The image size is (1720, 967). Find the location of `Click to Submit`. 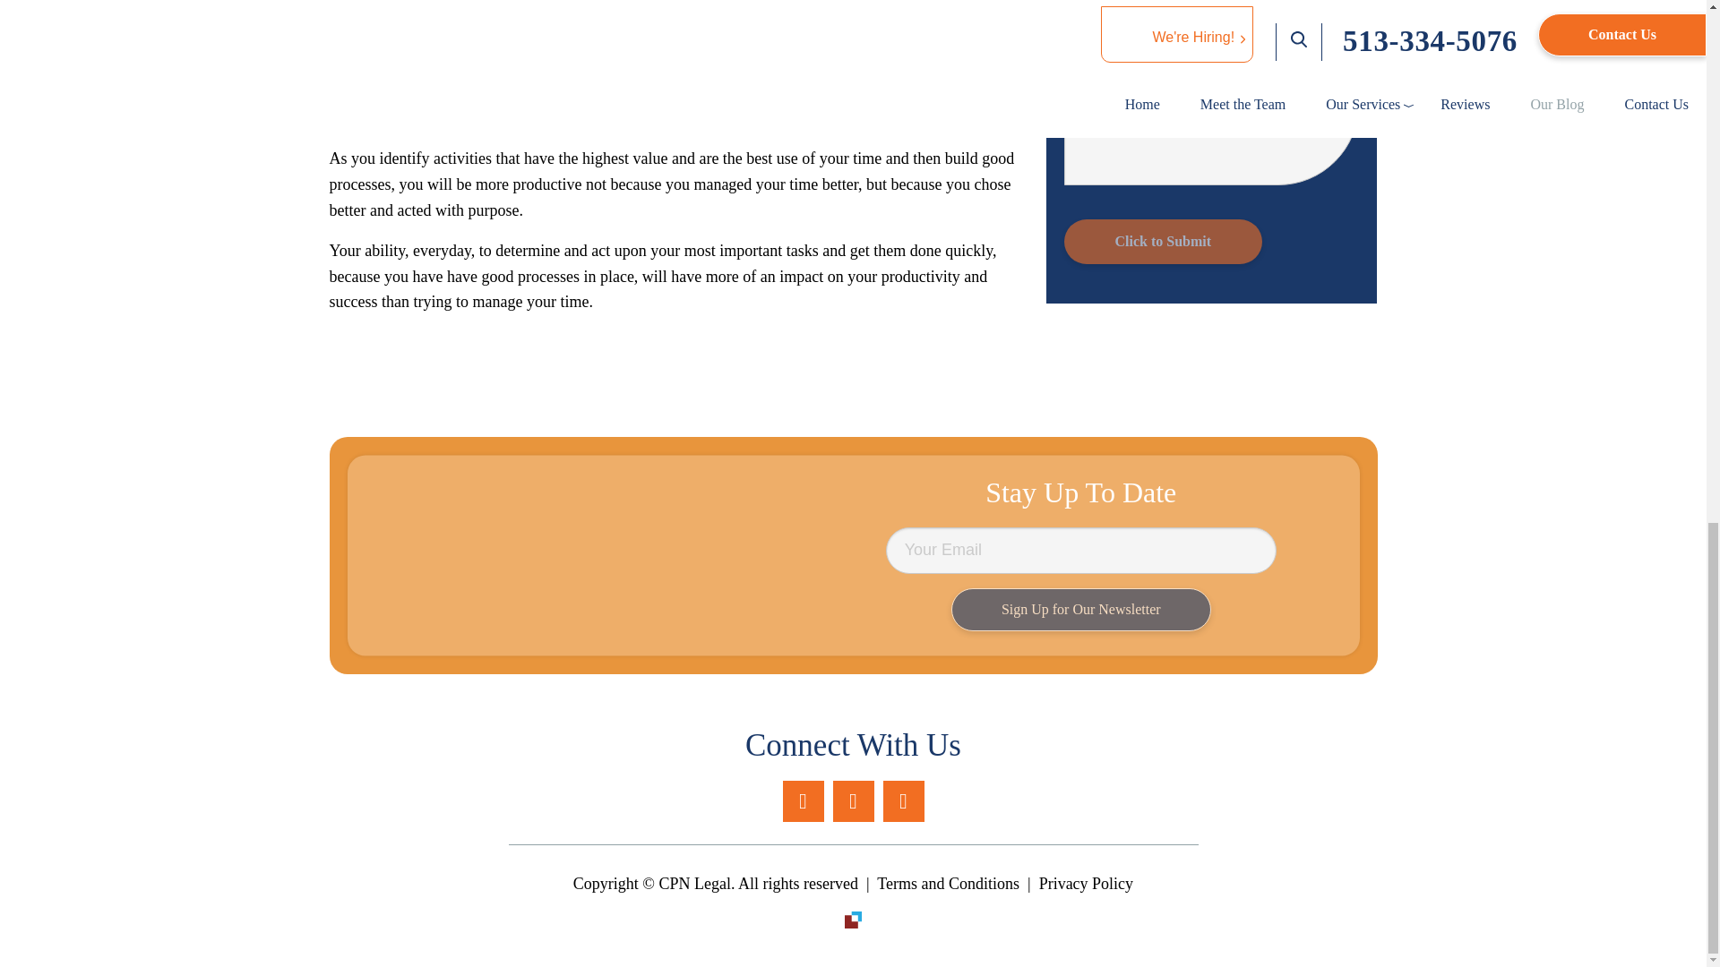

Click to Submit is located at coordinates (1163, 98).